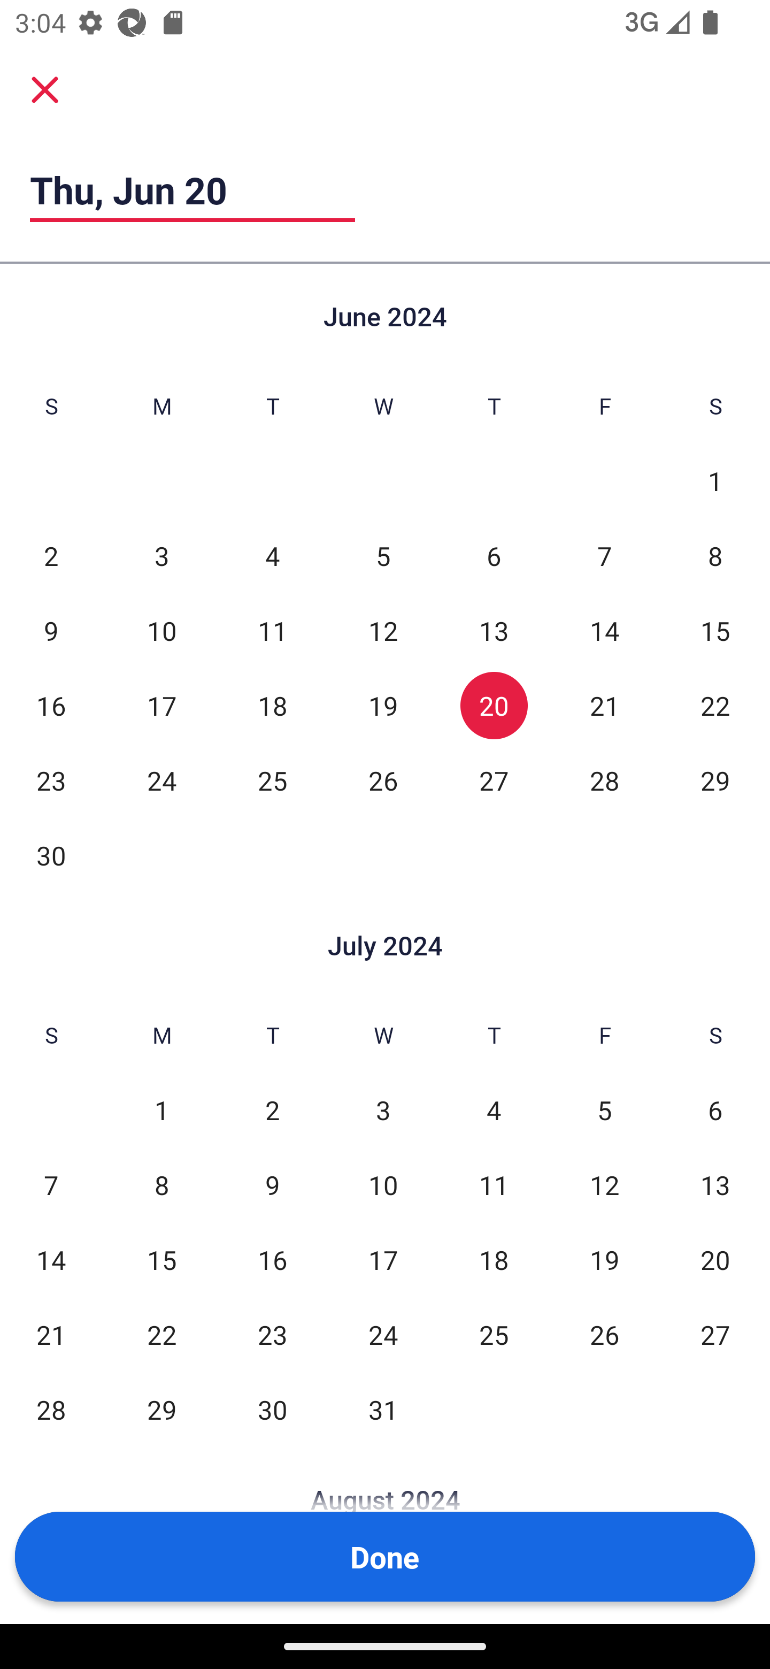  I want to click on 2 Tue, Jul 2, Not Selected, so click(273, 1111).